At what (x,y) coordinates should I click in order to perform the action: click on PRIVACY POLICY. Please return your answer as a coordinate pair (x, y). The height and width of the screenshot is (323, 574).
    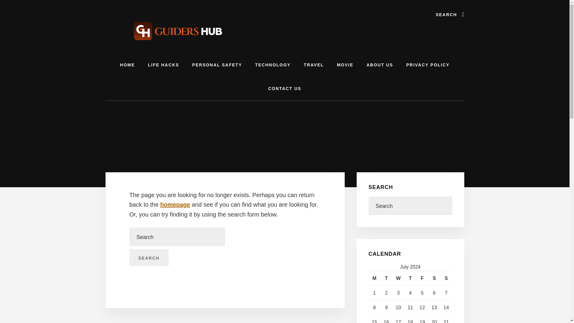
    Looking at the image, I should click on (428, 65).